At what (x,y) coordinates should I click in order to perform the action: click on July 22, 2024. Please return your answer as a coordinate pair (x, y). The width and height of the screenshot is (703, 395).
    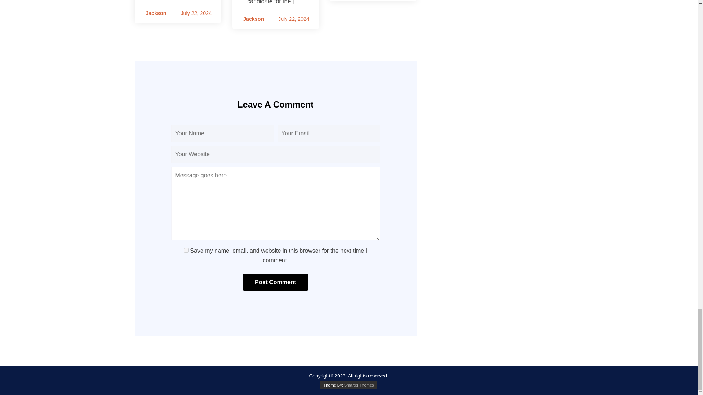
    Looking at the image, I should click on (294, 19).